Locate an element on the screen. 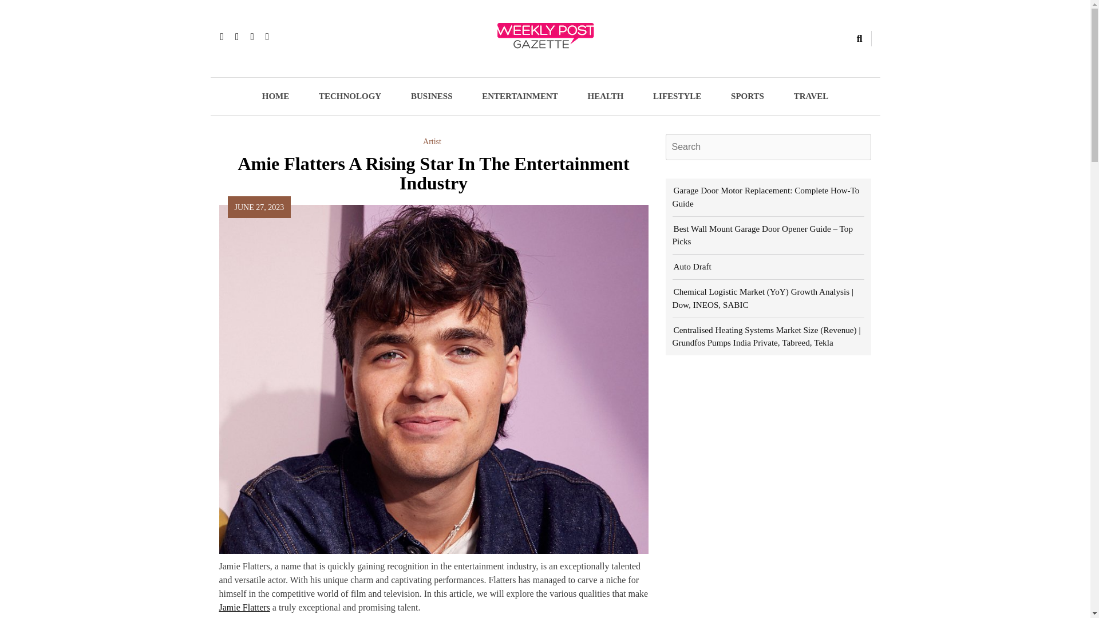 Image resolution: width=1099 pixels, height=618 pixels. BUSINESS is located at coordinates (432, 96).